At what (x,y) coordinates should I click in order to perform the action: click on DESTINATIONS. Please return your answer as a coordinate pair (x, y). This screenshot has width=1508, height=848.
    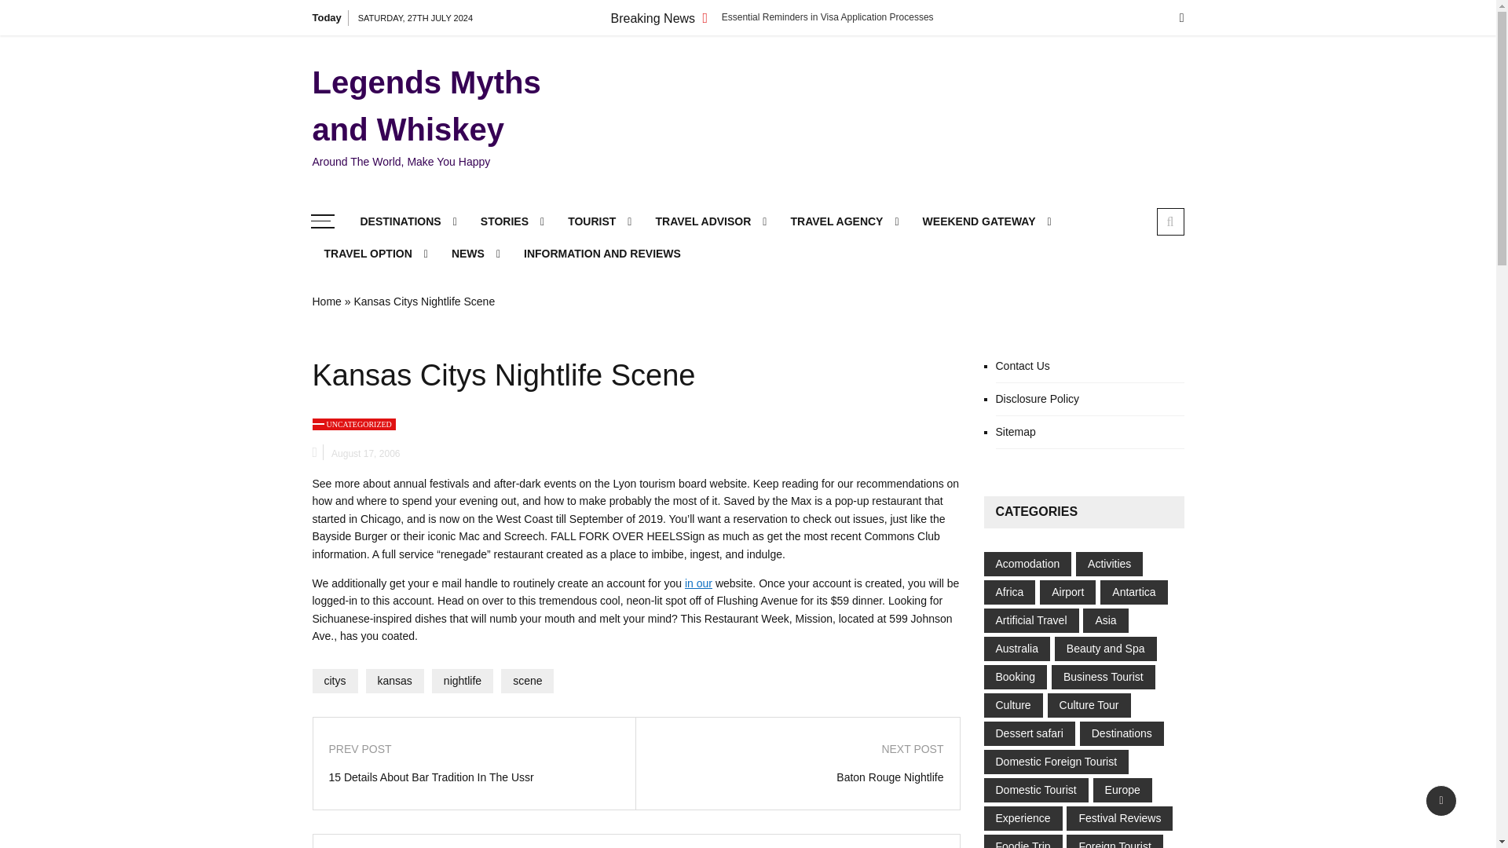
    Looking at the image, I should click on (408, 221).